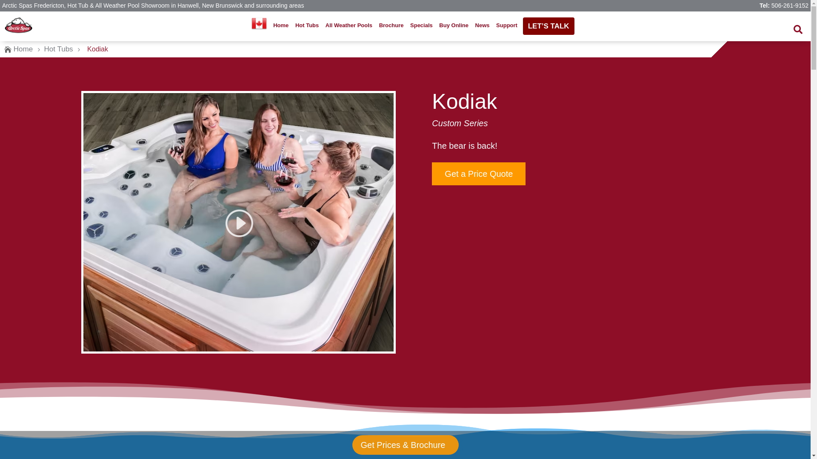 The width and height of the screenshot is (817, 459). Describe the element at coordinates (454, 25) in the screenshot. I see `Buy Online` at that location.